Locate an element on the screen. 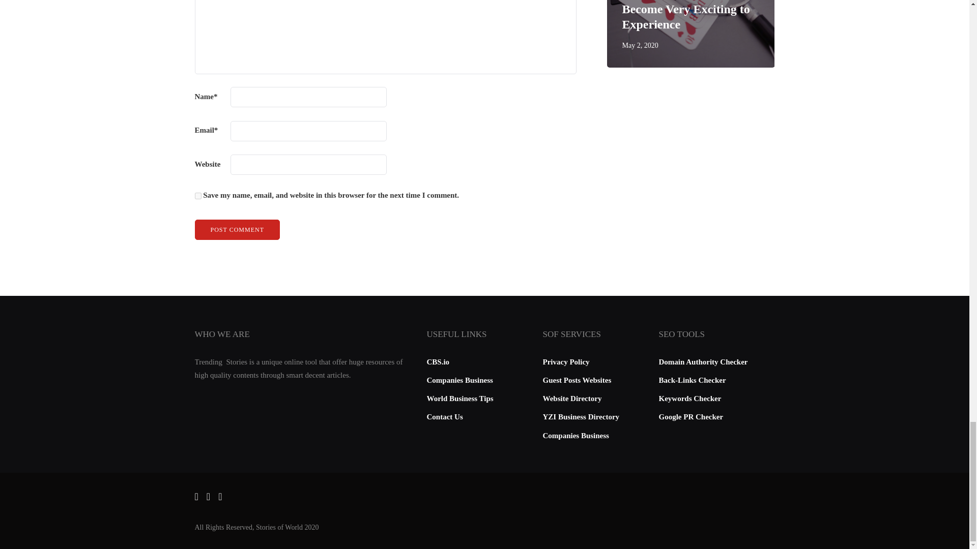 The width and height of the screenshot is (977, 549). yes is located at coordinates (197, 196).